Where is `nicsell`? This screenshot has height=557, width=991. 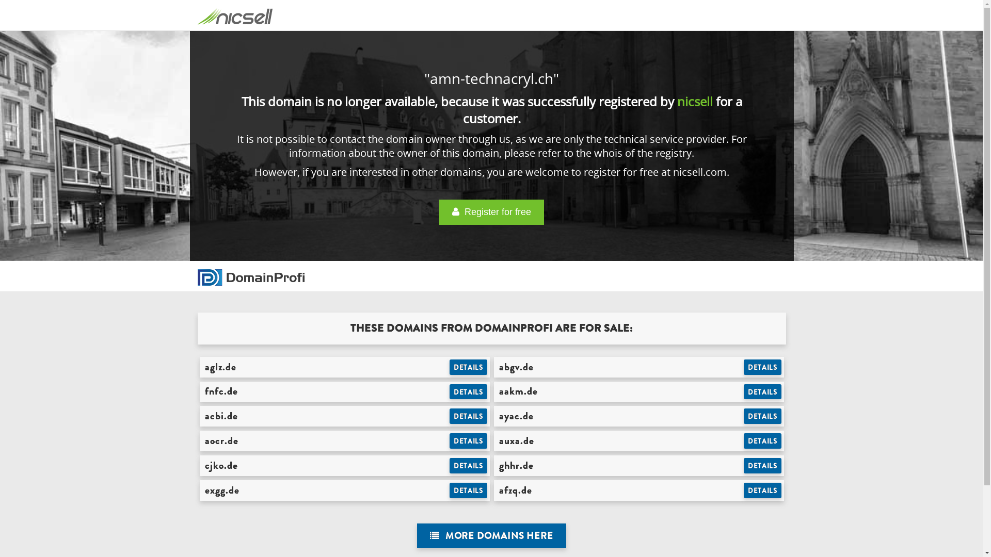 nicsell is located at coordinates (695, 101).